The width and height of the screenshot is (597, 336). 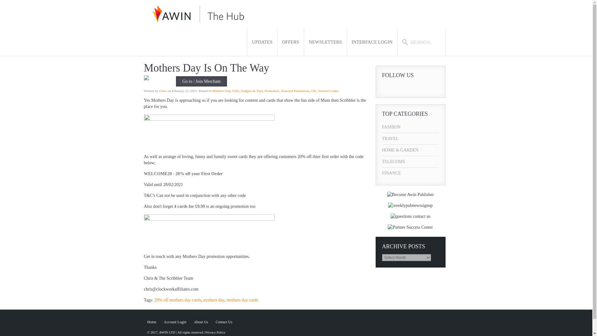 What do you see at coordinates (295, 91) in the screenshot?
I see `Seasonal Promotions` at bounding box center [295, 91].